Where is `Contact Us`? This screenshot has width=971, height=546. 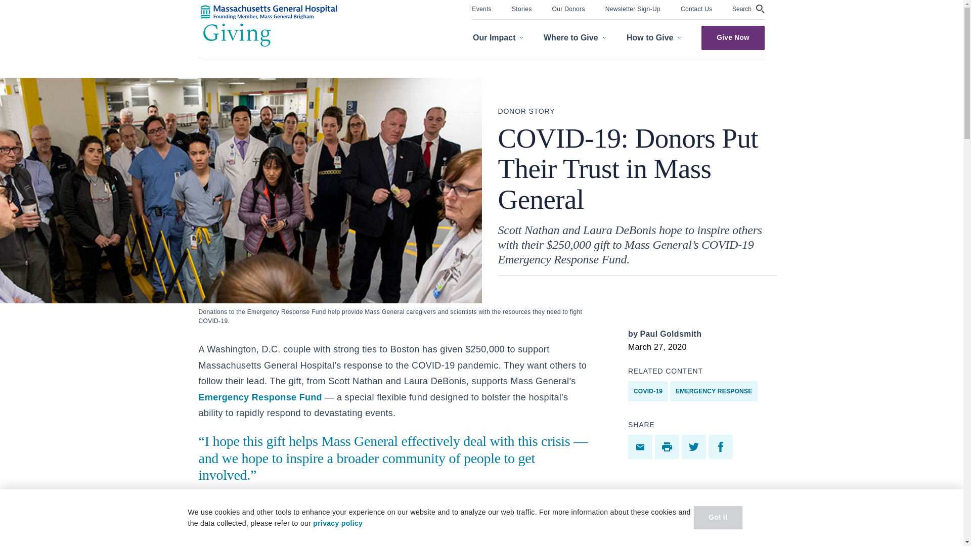 Contact Us is located at coordinates (696, 8).